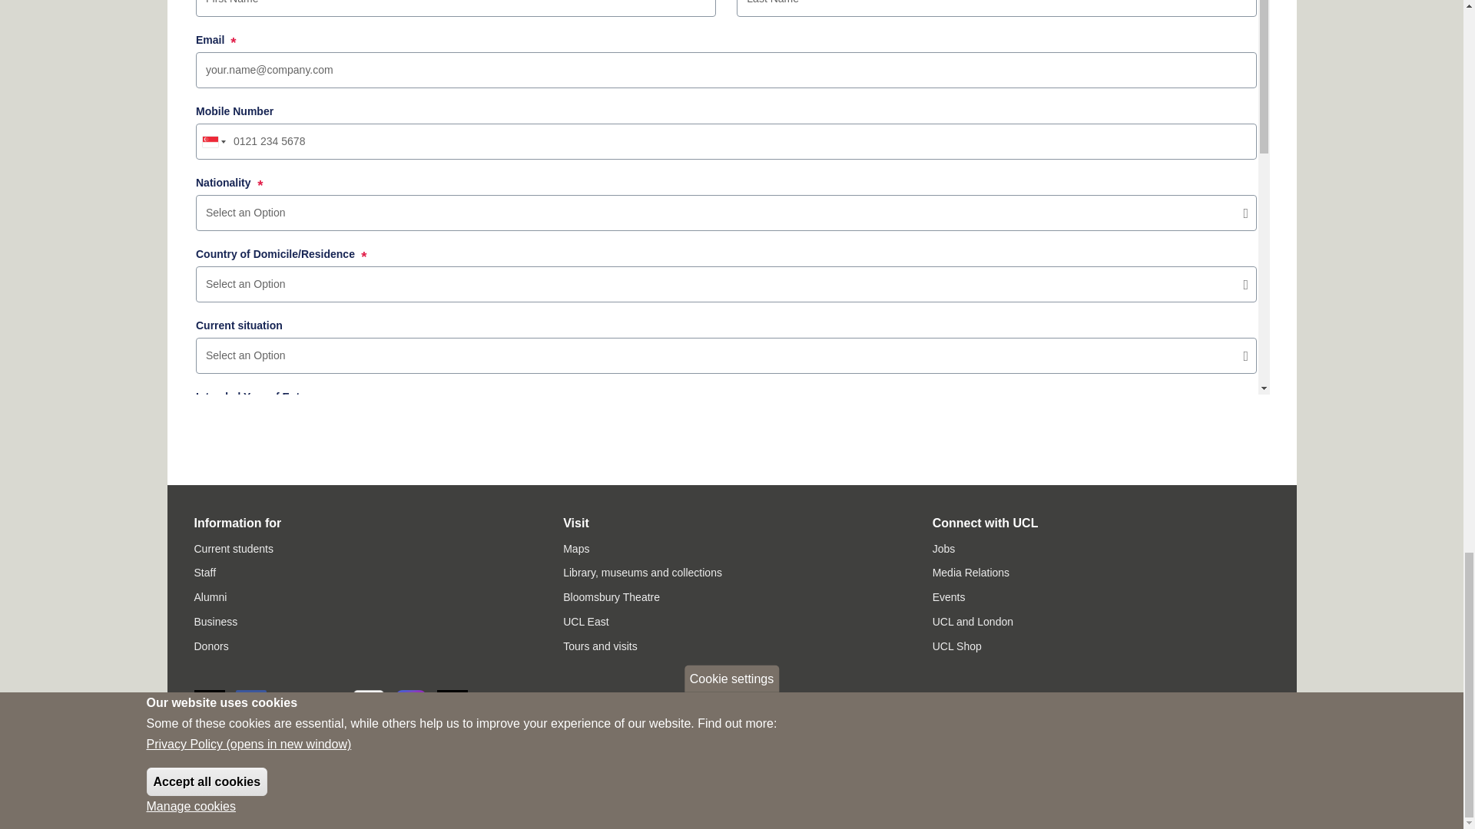  Describe the element at coordinates (970, 572) in the screenshot. I see `Media Relations` at that location.